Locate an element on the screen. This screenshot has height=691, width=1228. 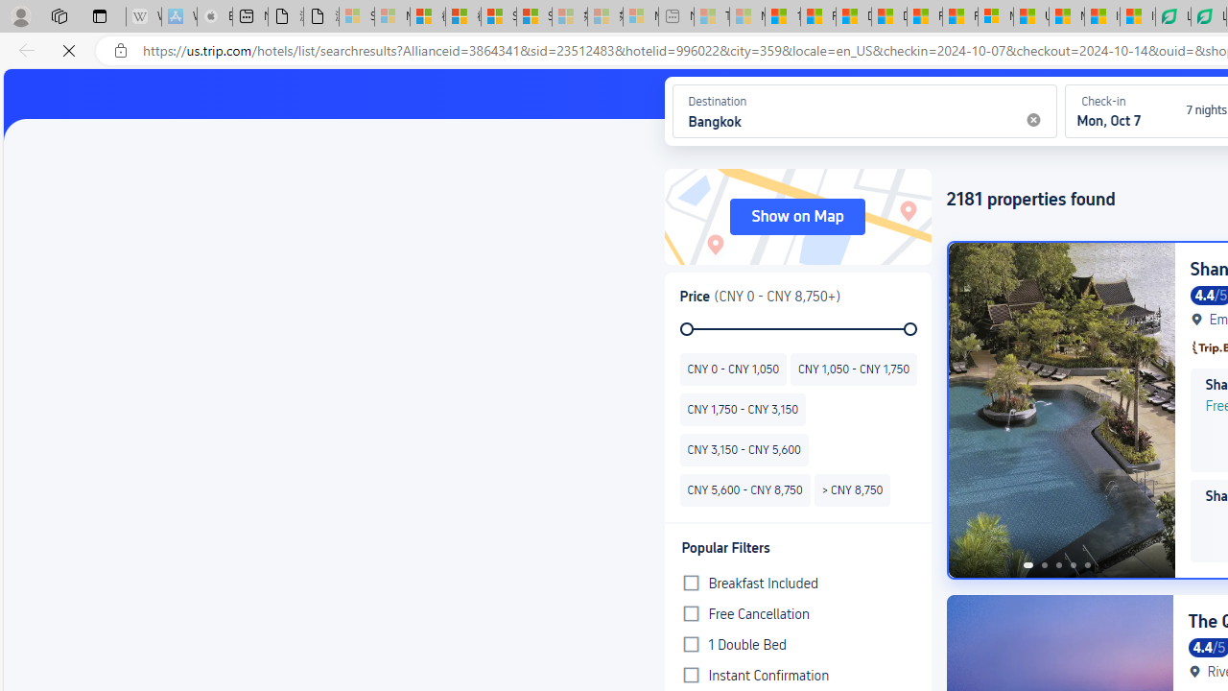
Food and Drink - MSN is located at coordinates (817, 17).